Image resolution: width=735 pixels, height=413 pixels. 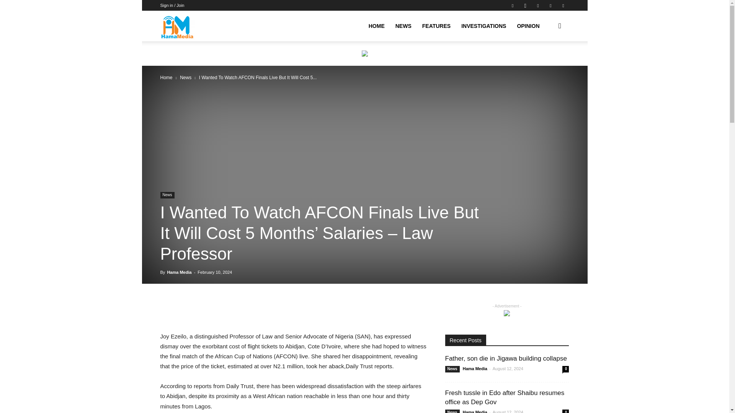 What do you see at coordinates (512, 5) in the screenshot?
I see `Facebook` at bounding box center [512, 5].